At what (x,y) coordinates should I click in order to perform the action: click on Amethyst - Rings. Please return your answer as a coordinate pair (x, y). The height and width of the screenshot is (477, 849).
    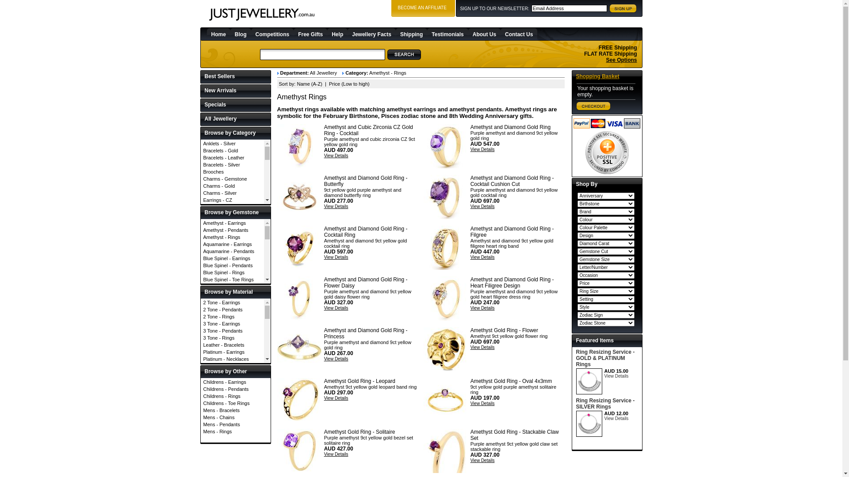
    Looking at the image, I should click on (233, 237).